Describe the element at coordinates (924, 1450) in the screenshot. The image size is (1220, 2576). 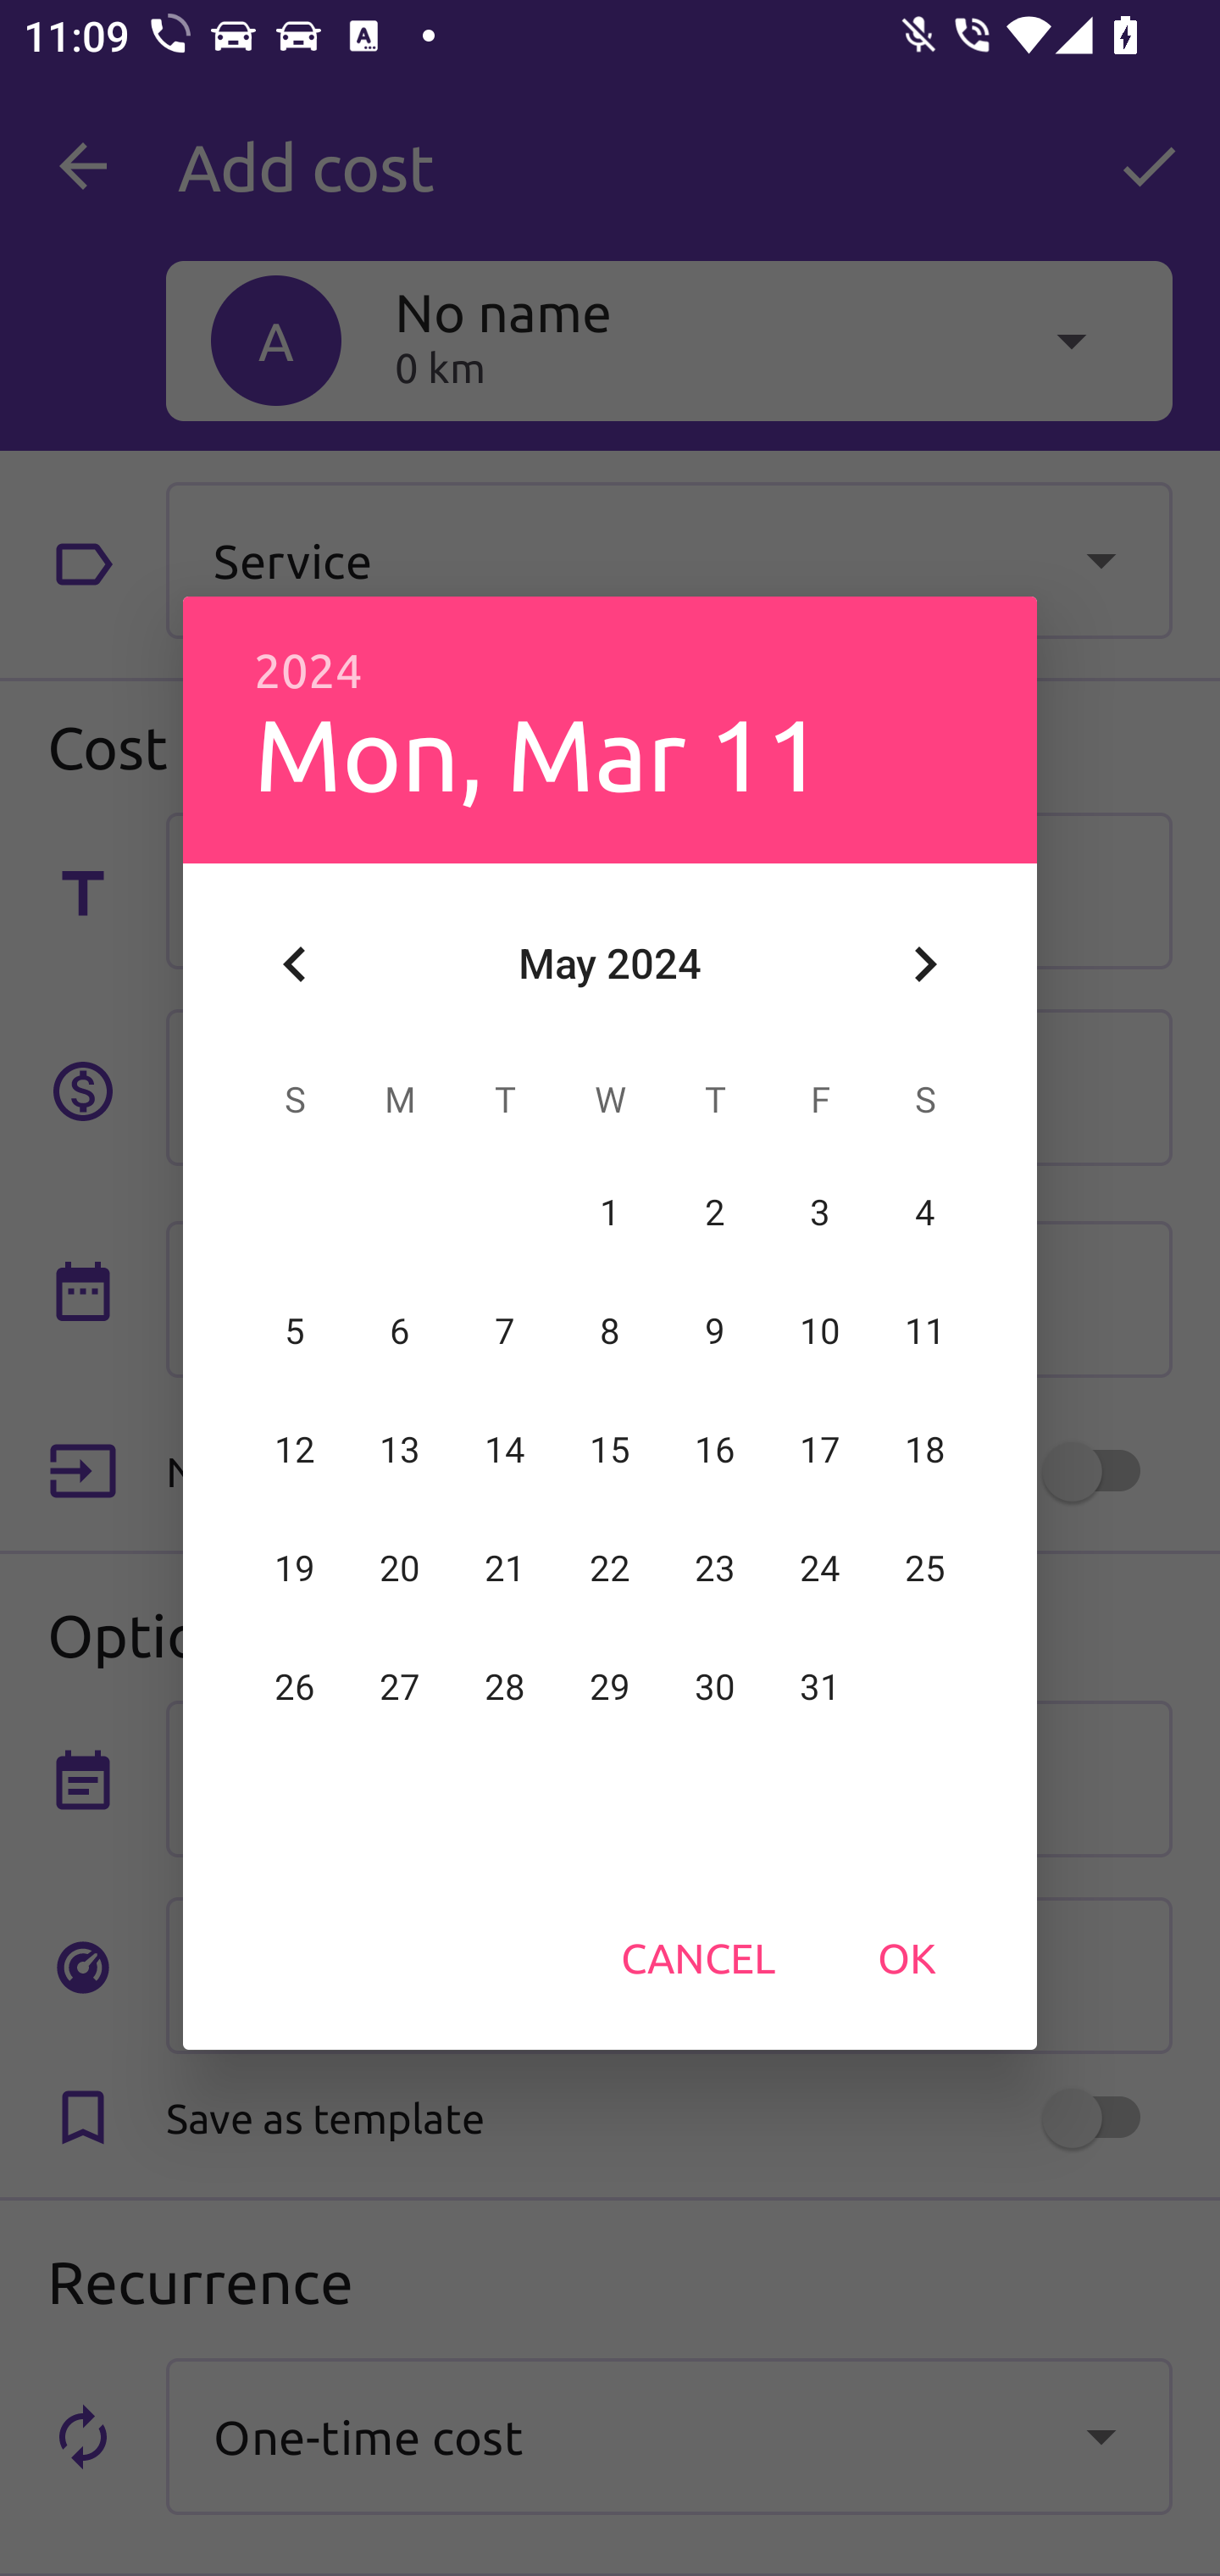
I see `18 18 May 2024` at that location.